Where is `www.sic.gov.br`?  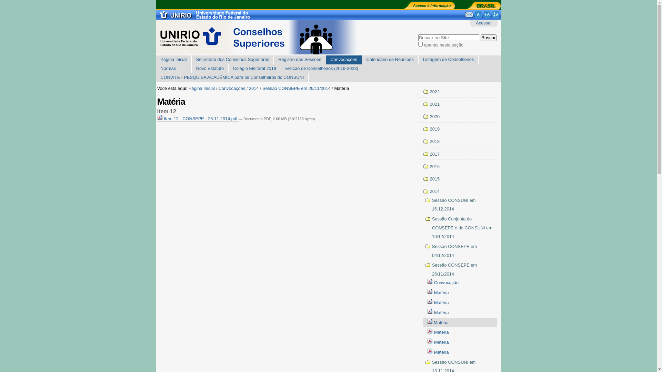
www.sic.gov.br is located at coordinates (427, 5).